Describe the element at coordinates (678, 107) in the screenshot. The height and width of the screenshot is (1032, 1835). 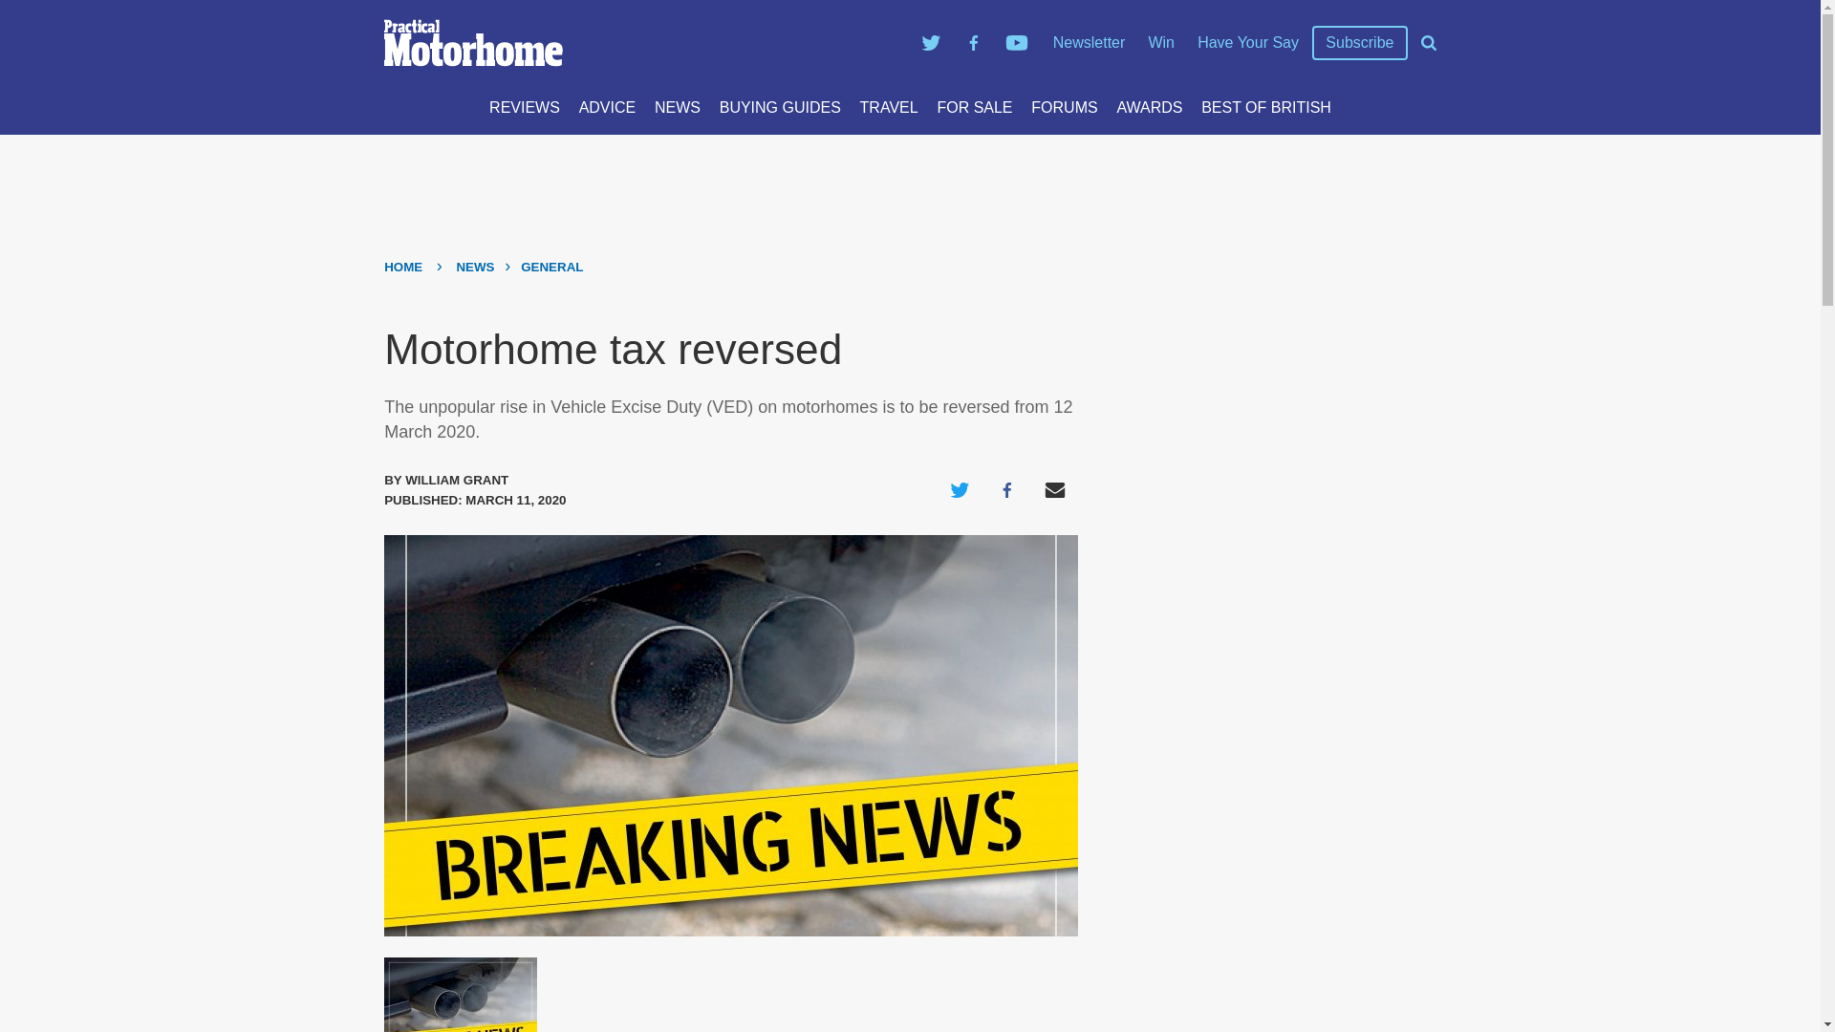
I see `NEWS` at that location.